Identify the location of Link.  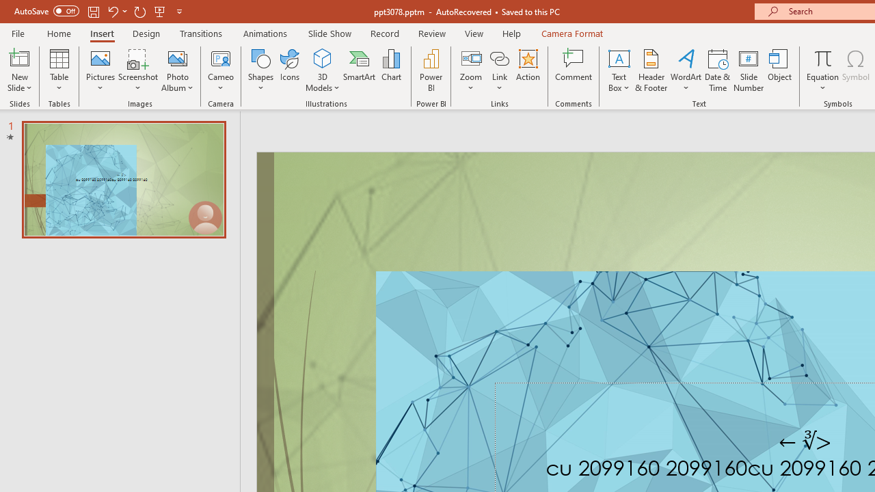
(500, 57).